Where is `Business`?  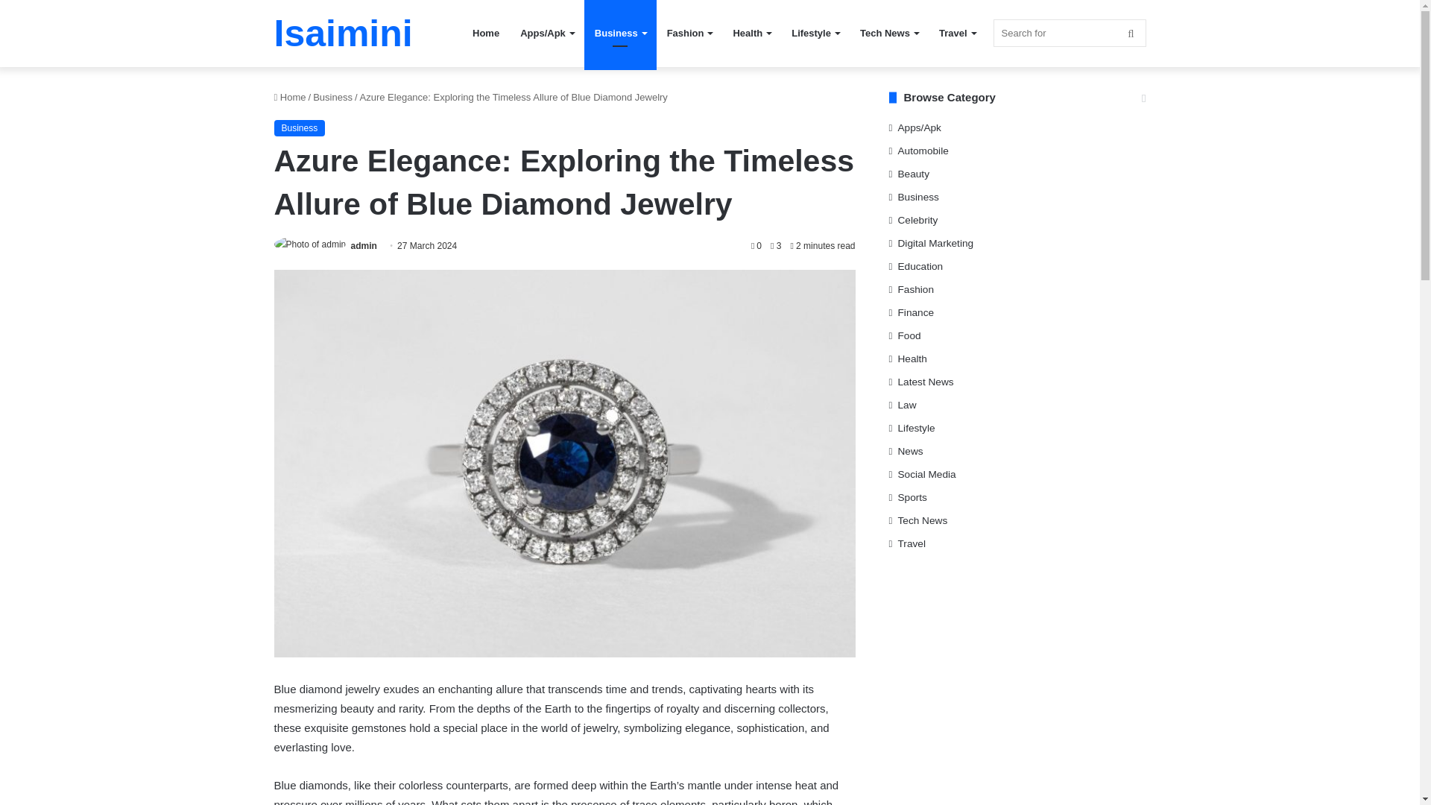 Business is located at coordinates (332, 97).